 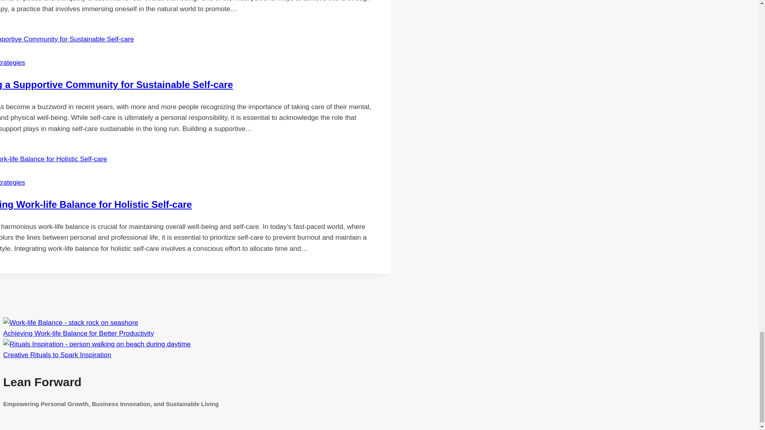 I want to click on Self-Care Strategies, so click(x=13, y=182).